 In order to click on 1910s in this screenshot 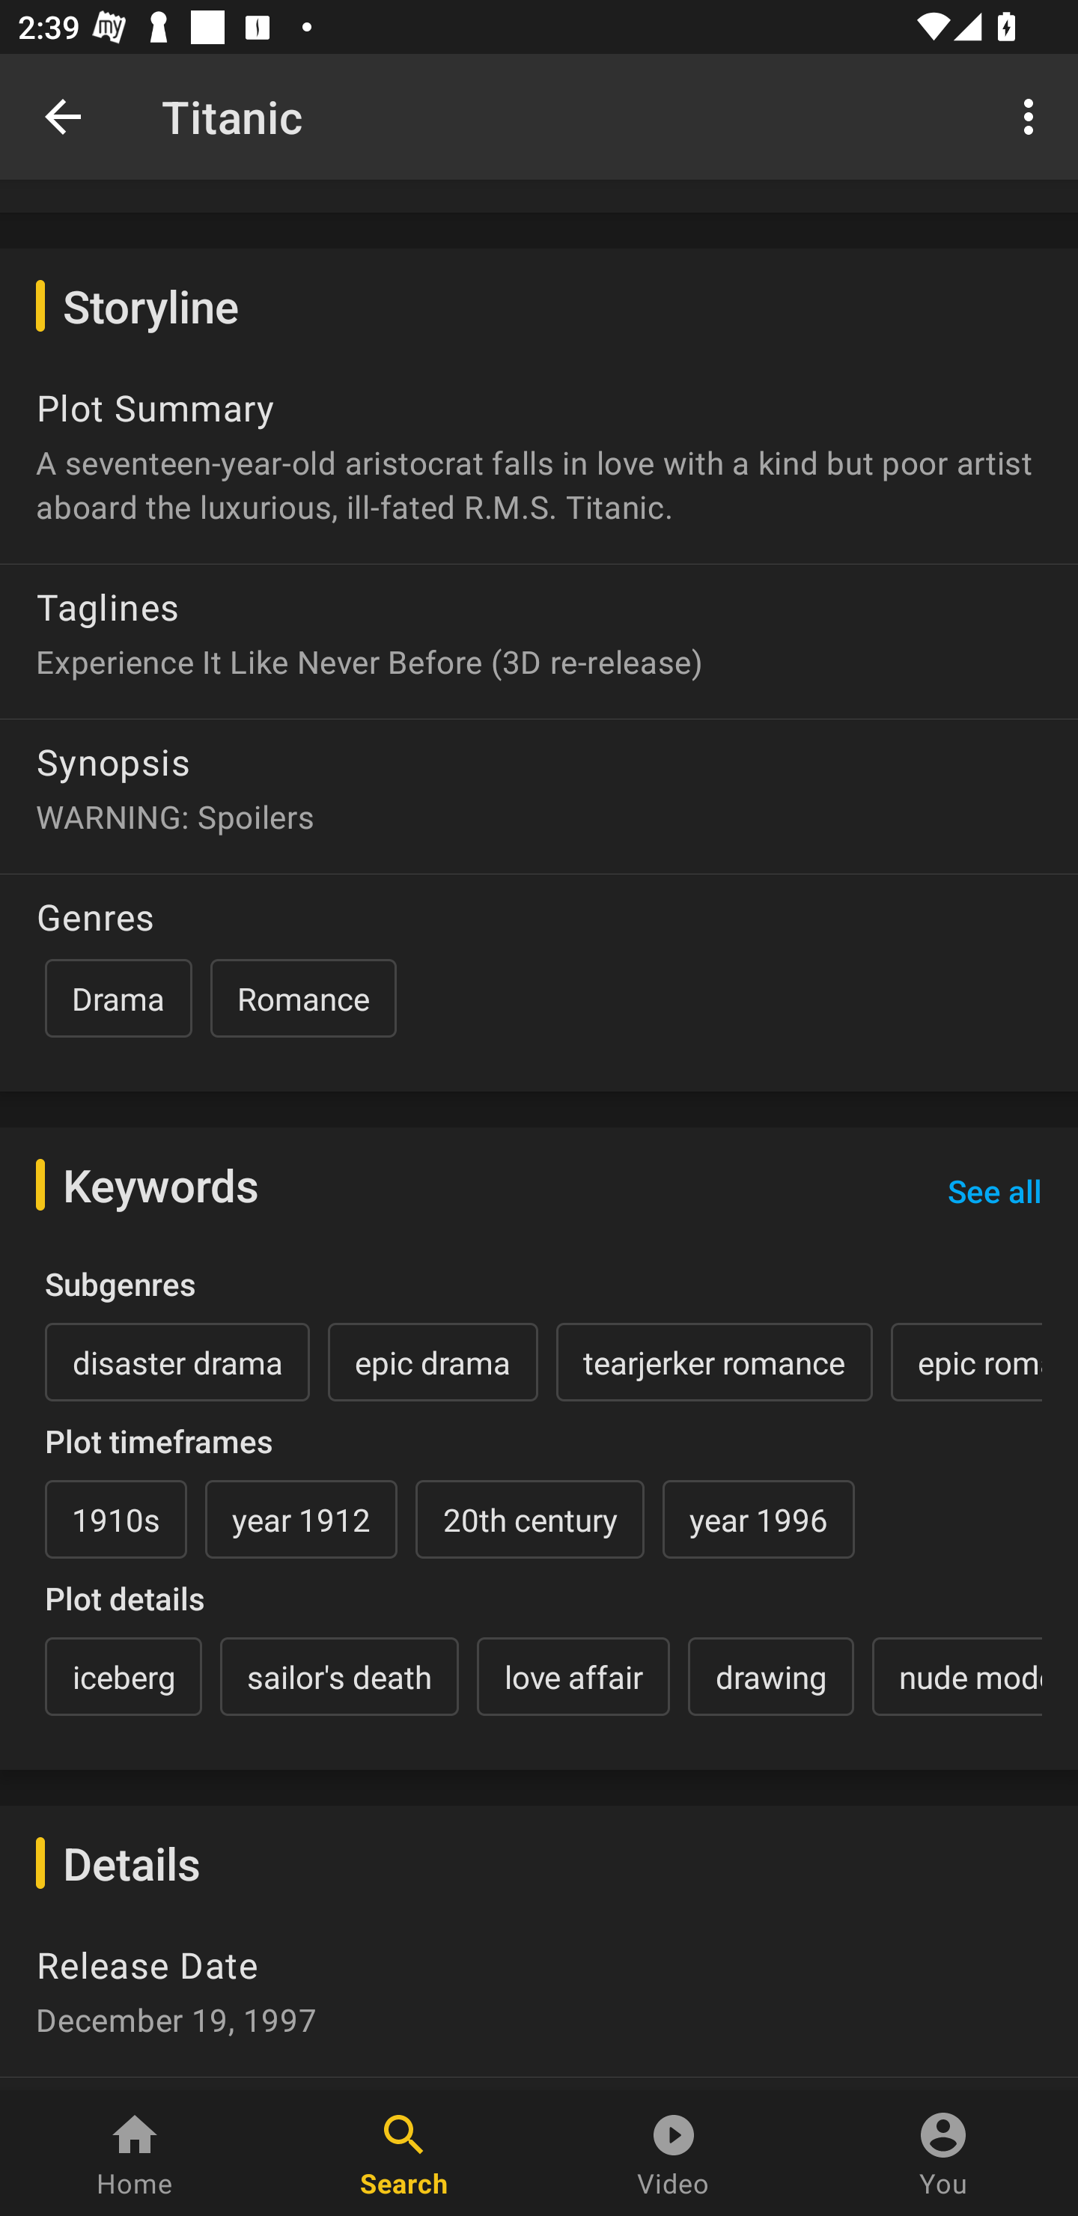, I will do `click(116, 1518)`.